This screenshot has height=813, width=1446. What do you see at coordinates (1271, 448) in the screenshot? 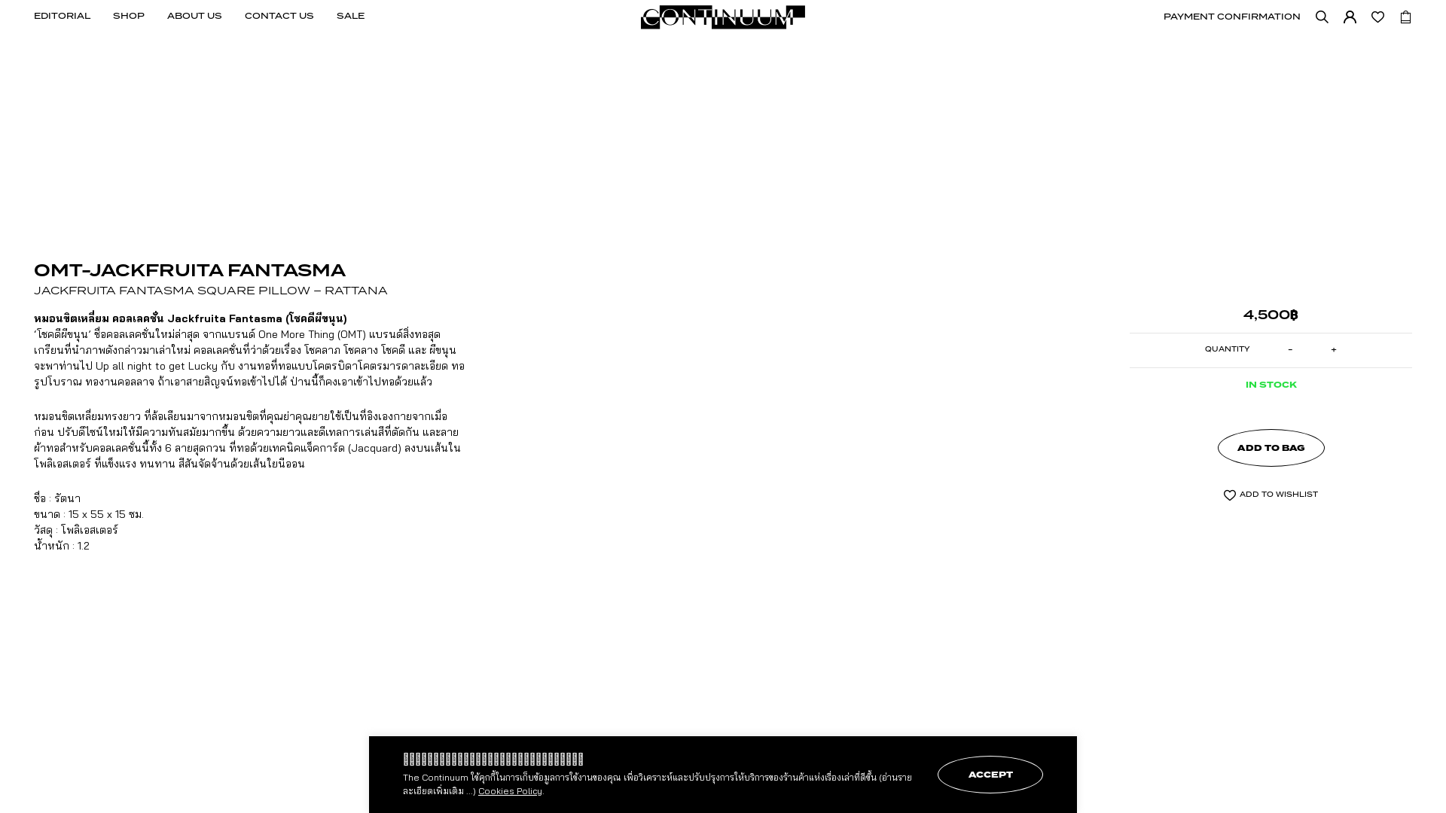
I see `ADD TO BAG` at bounding box center [1271, 448].